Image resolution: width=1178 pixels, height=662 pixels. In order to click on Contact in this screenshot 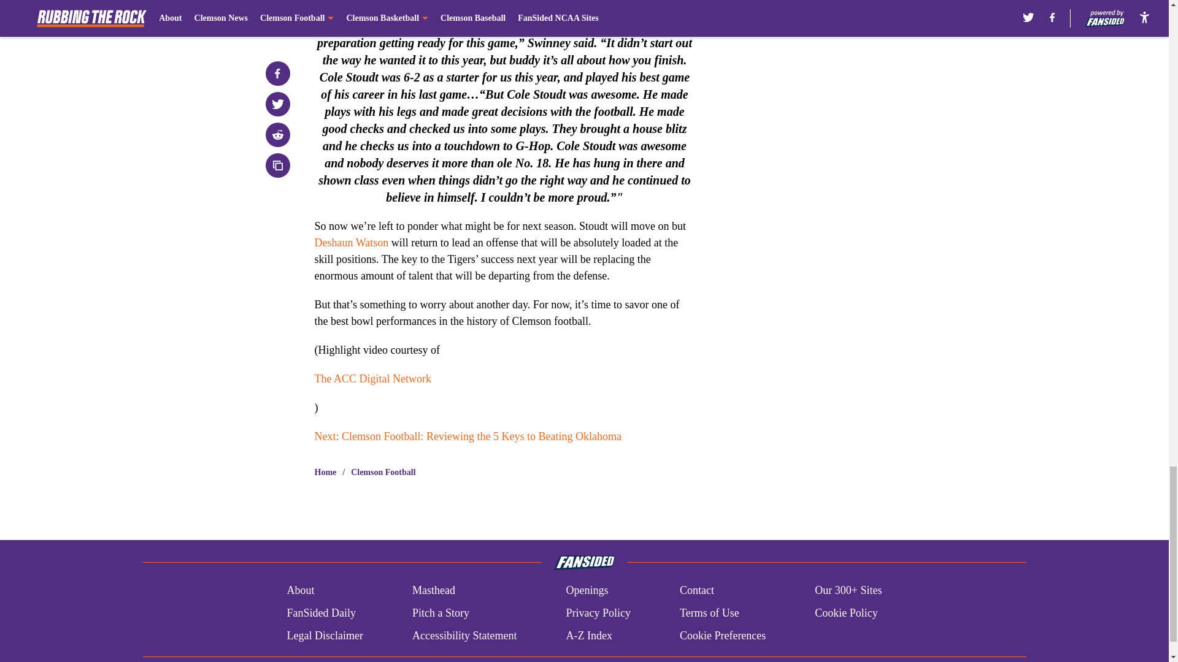, I will do `click(696, 591)`.